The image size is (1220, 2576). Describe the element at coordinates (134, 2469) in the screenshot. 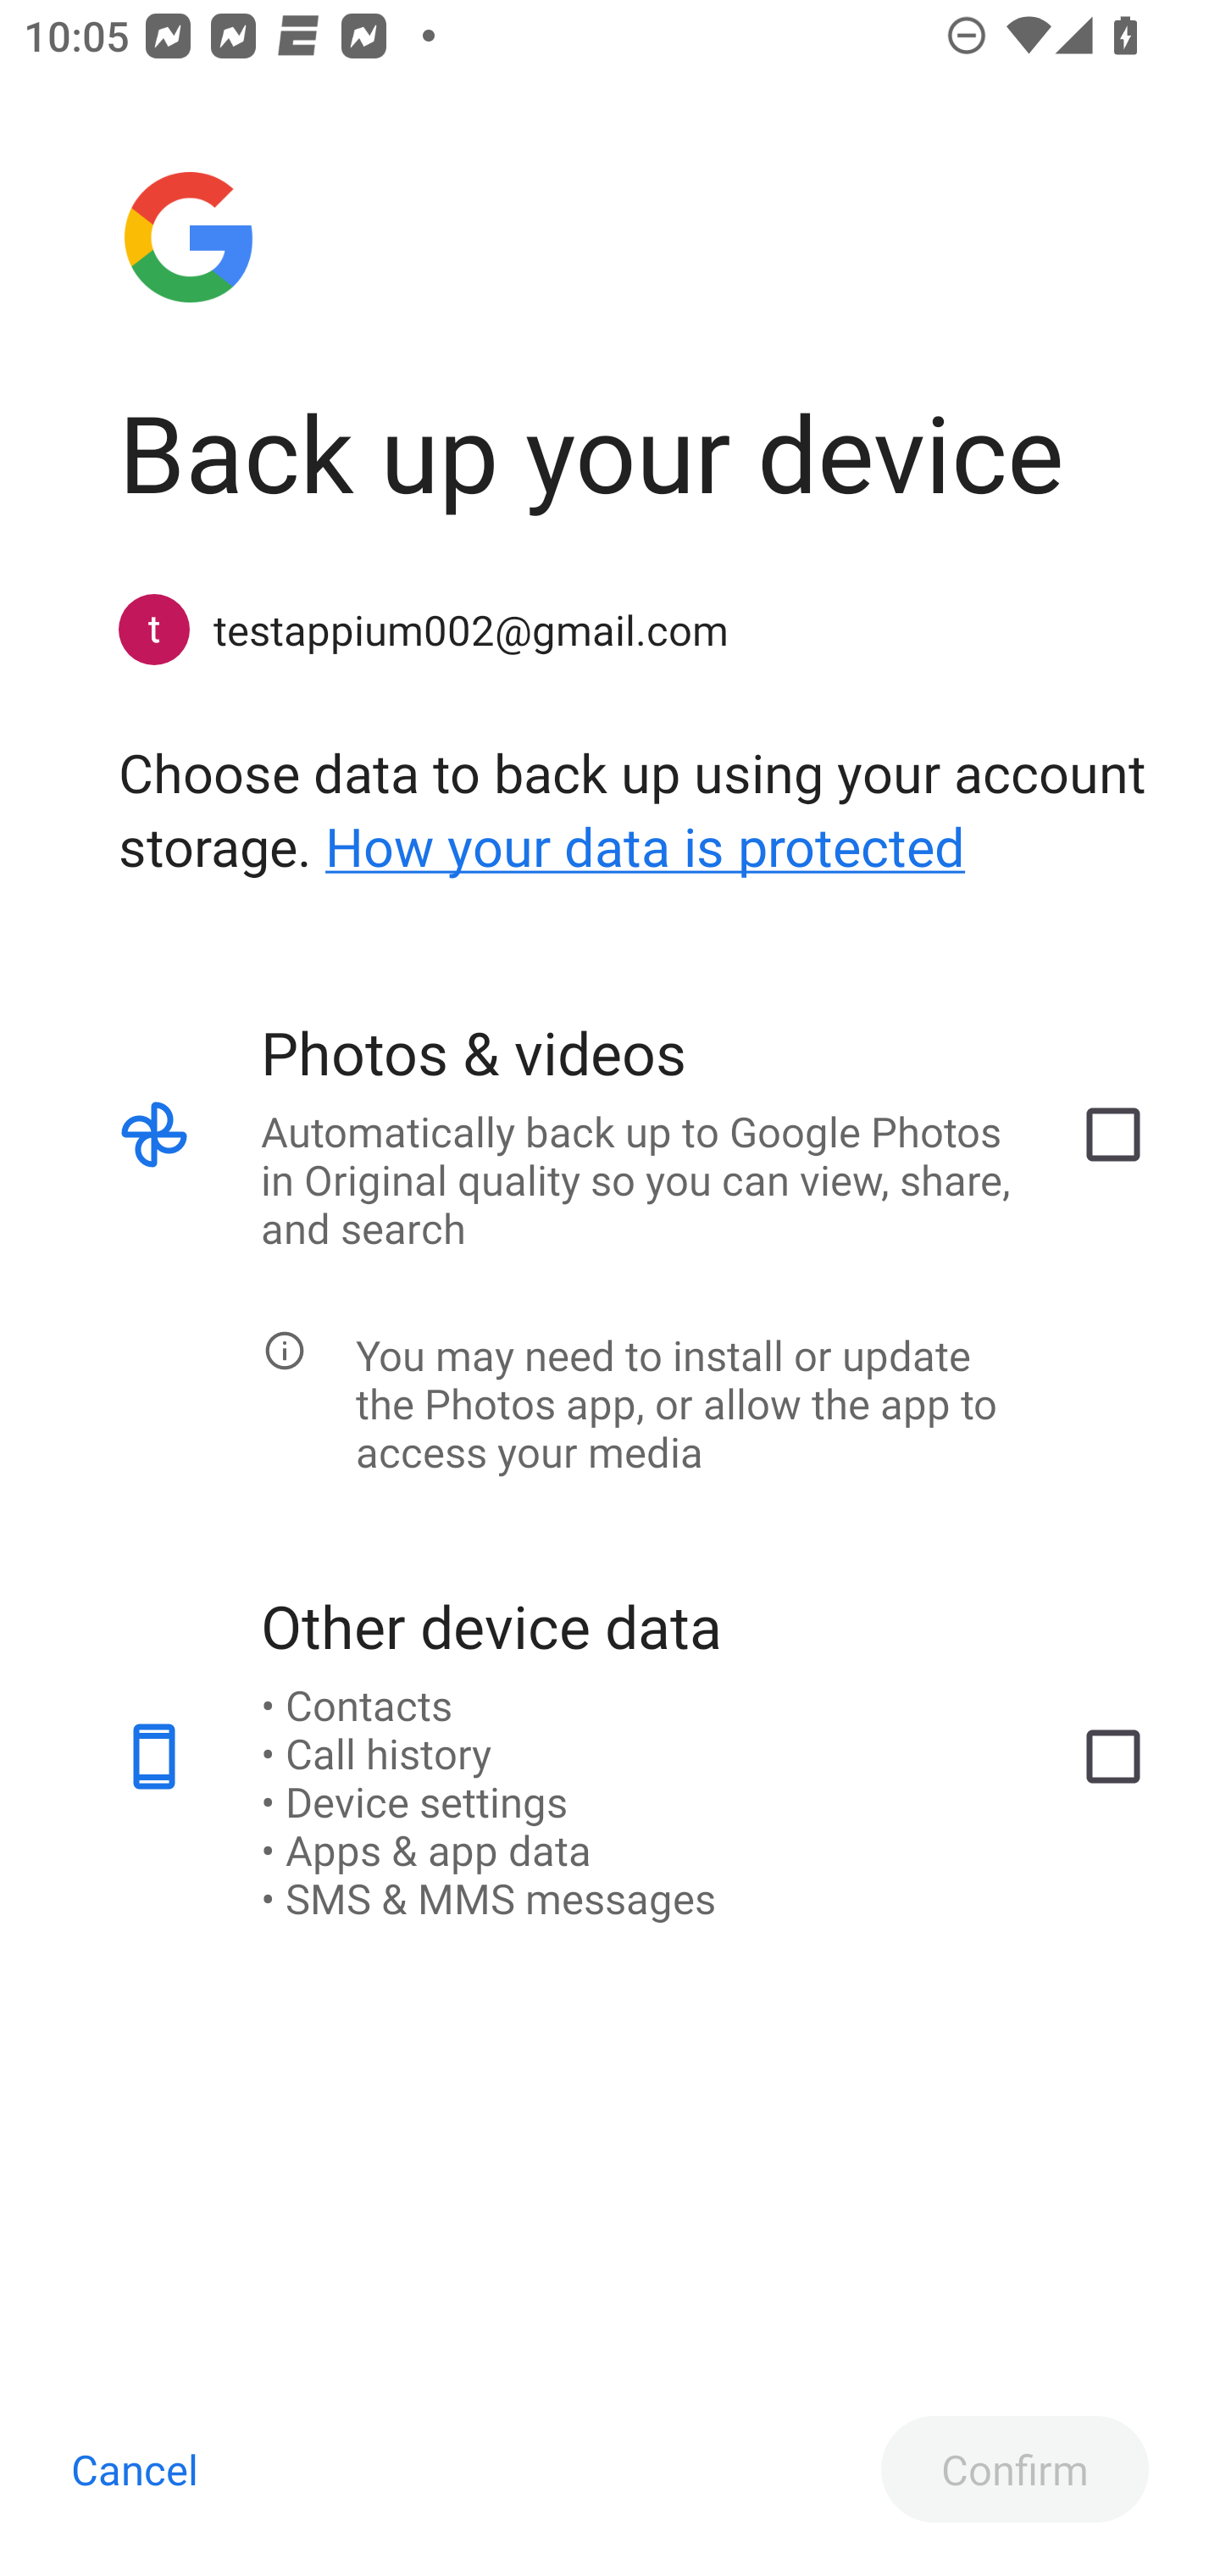

I see `Cancel` at that location.